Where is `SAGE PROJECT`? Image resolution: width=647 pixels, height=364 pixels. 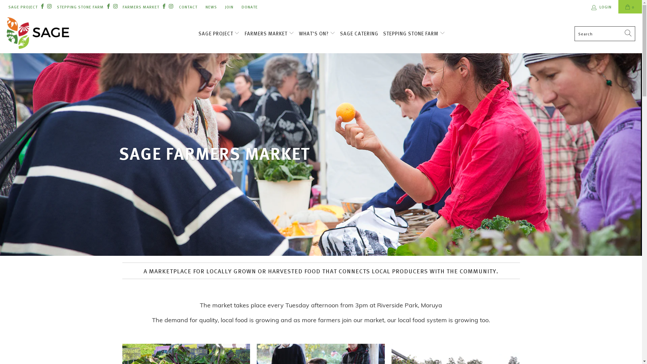
SAGE PROJECT is located at coordinates (23, 7).